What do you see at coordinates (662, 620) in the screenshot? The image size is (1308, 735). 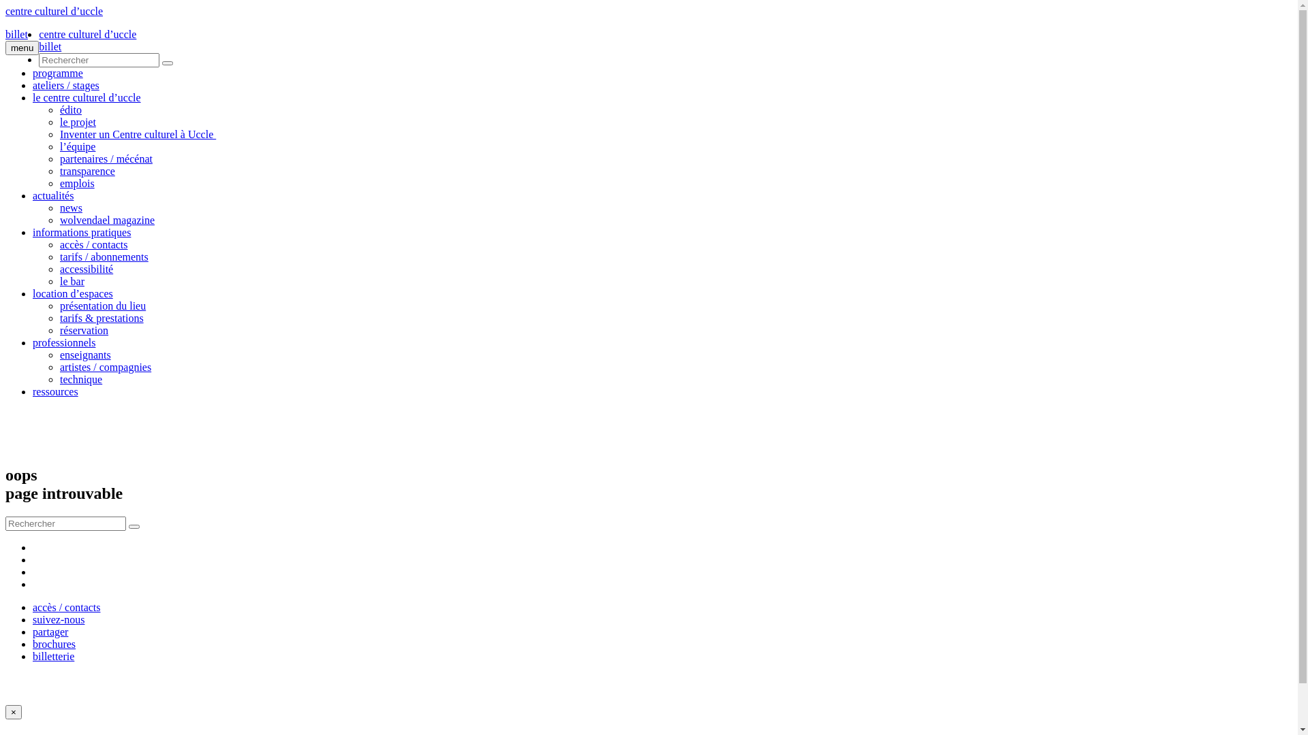 I see `suivez-nous` at bounding box center [662, 620].